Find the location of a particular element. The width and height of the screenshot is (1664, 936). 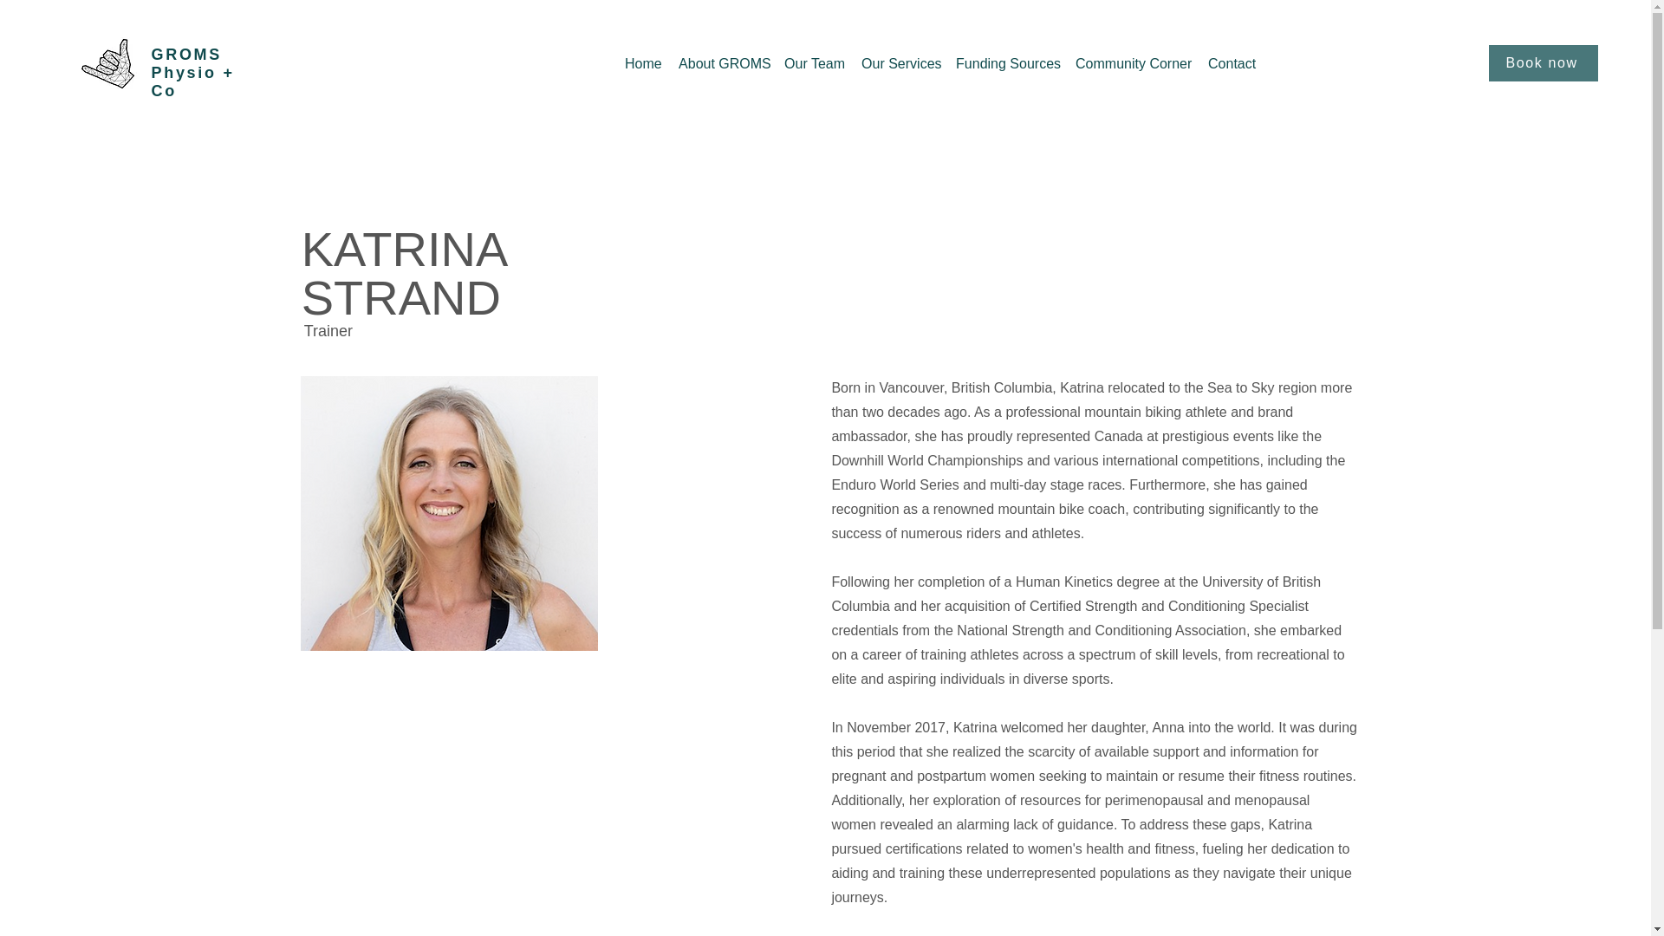

Home is located at coordinates (643, 64).